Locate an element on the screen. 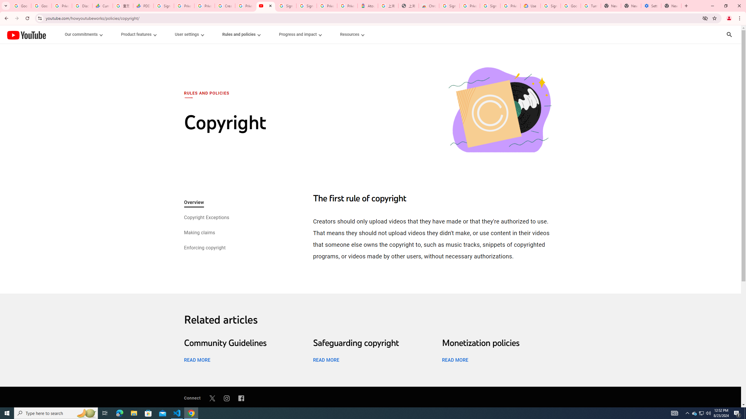  Create your Google Account is located at coordinates (225, 6).